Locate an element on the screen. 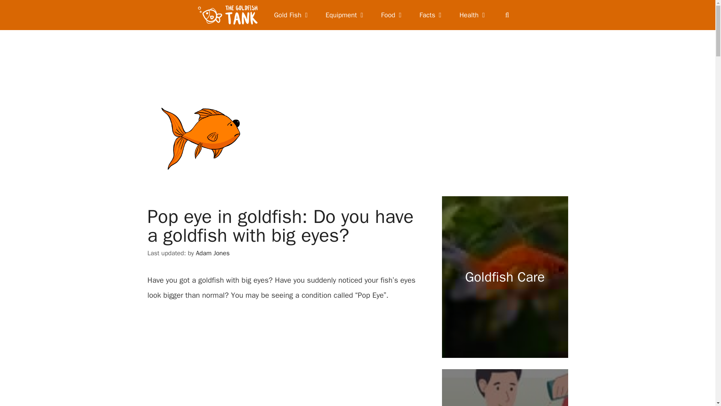 The image size is (721, 406). Food is located at coordinates (392, 15).